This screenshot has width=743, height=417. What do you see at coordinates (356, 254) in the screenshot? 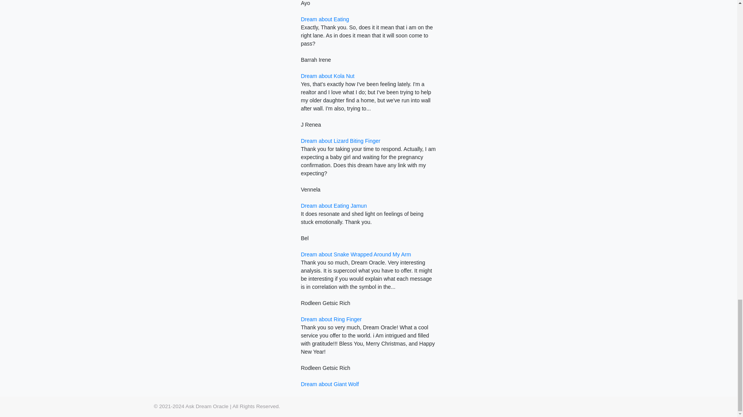
I see `Dream about Snake Wrapped Around My Arm` at bounding box center [356, 254].